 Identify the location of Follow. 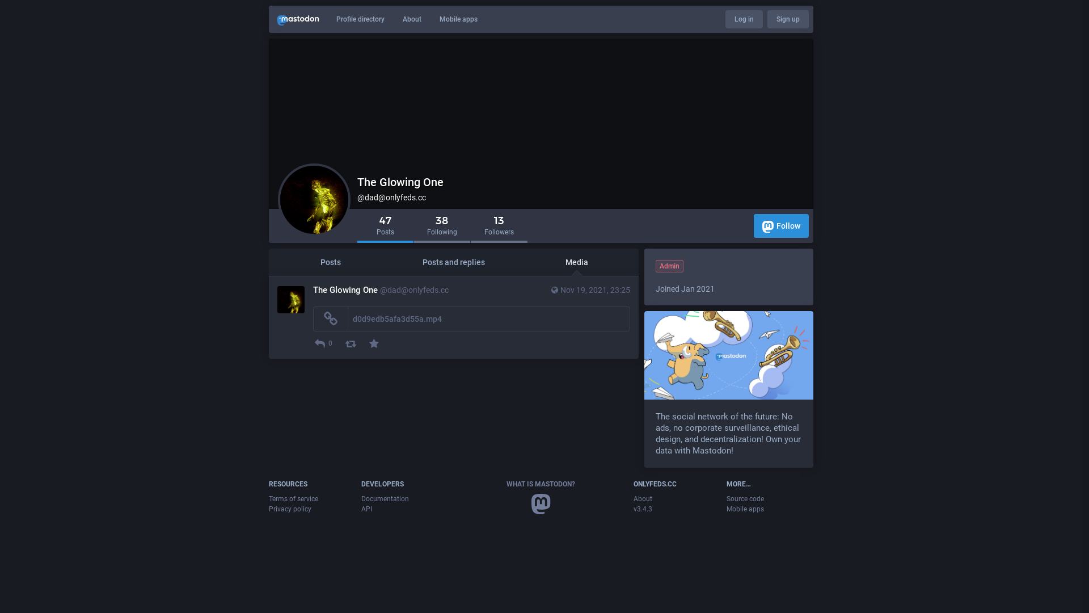
(782, 226).